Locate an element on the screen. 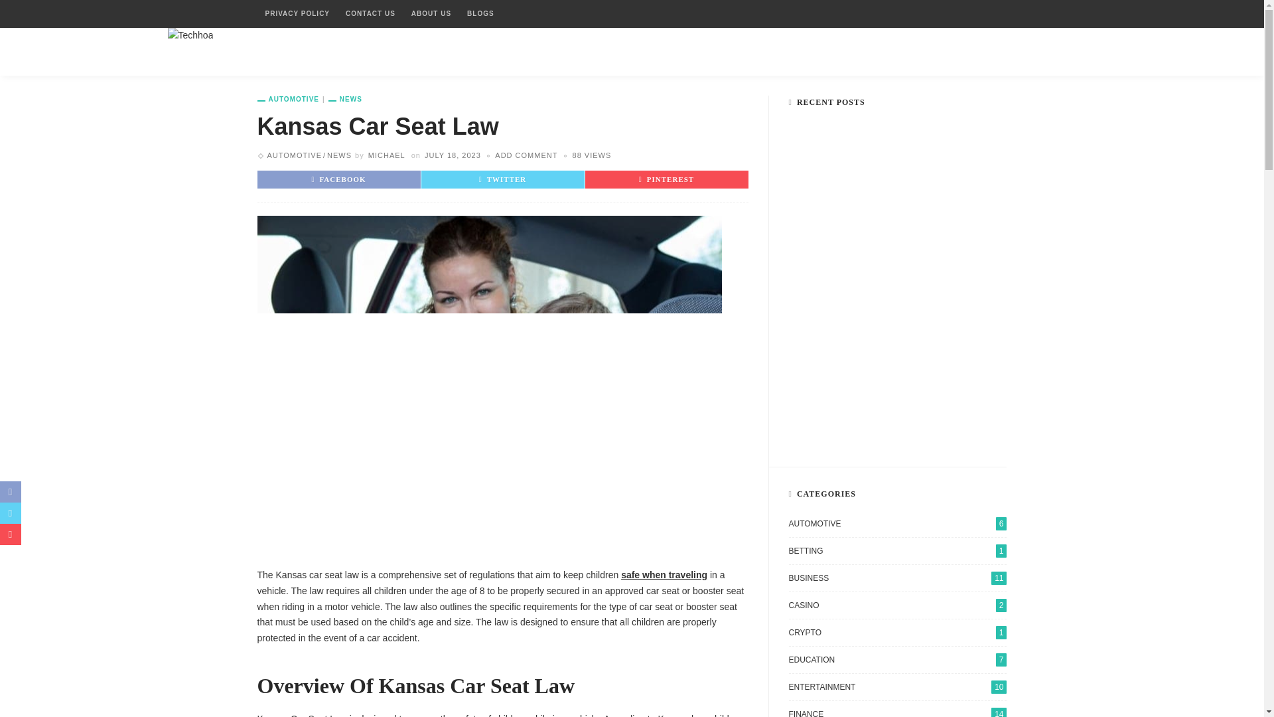  Automotive is located at coordinates (293, 99).